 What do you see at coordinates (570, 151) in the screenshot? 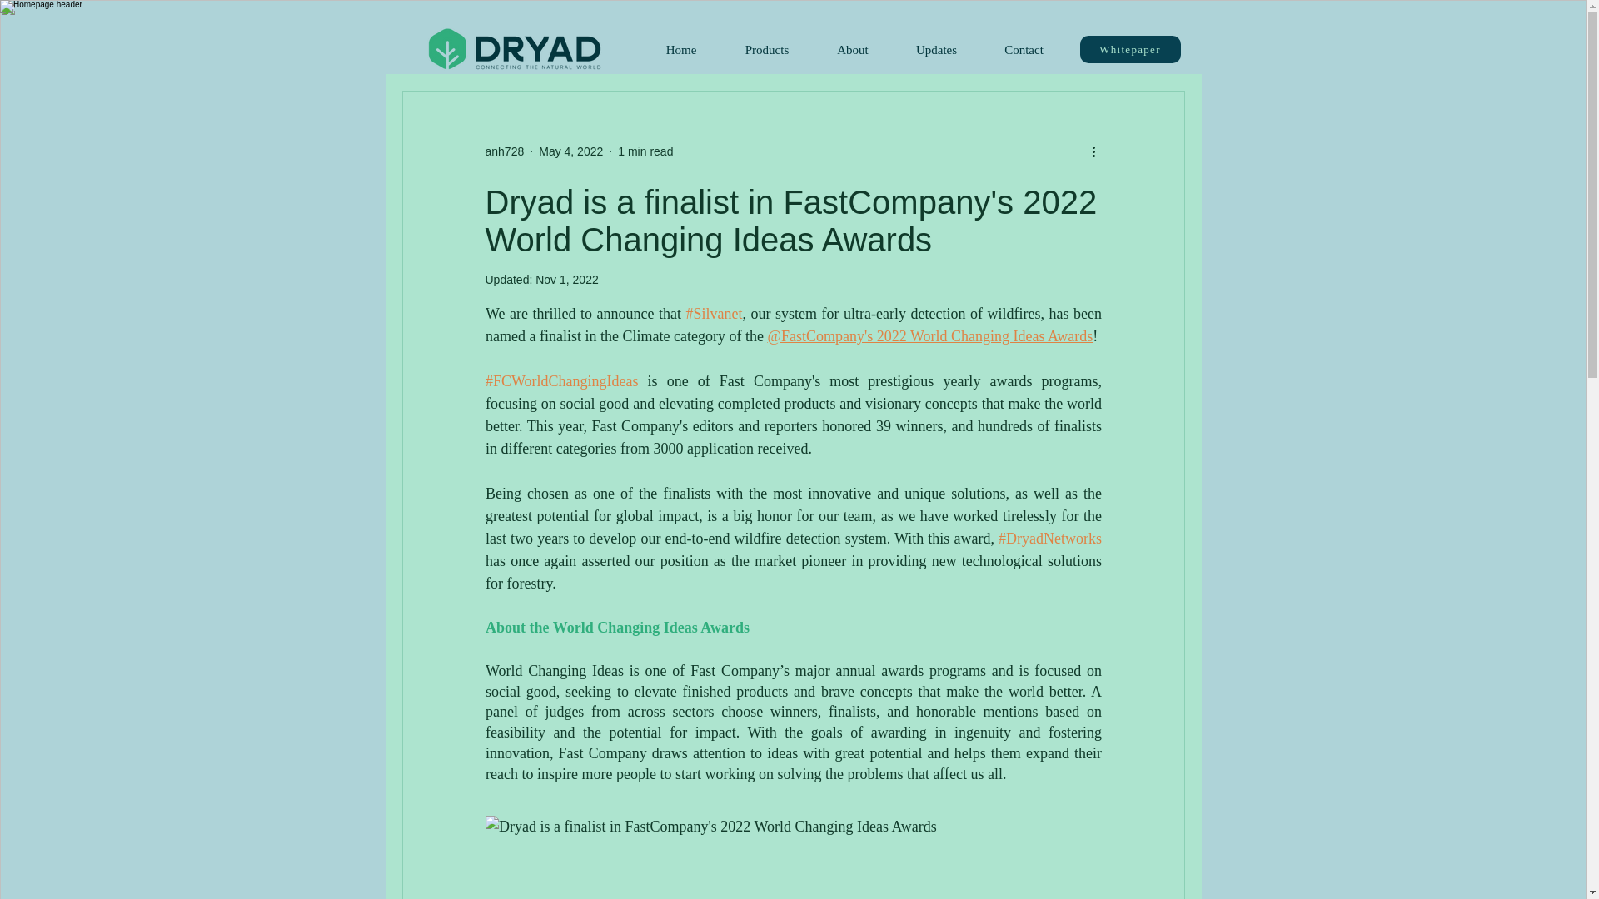
I see `May 4, 2022` at bounding box center [570, 151].